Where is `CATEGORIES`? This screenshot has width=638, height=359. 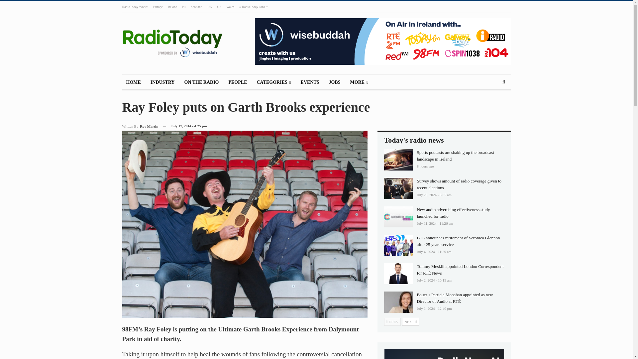 CATEGORIES is located at coordinates (274, 82).